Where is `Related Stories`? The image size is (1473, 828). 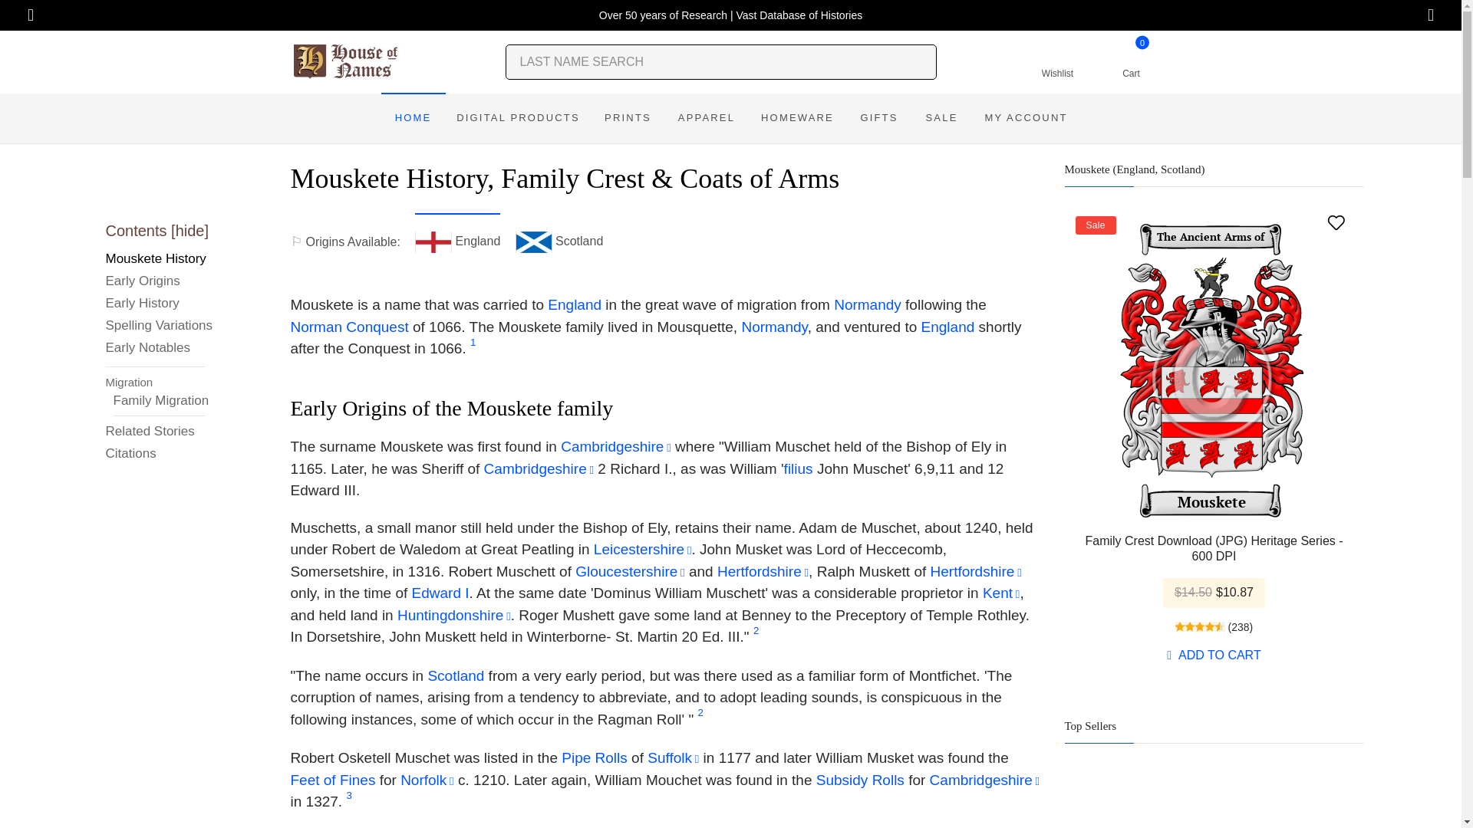 Related Stories is located at coordinates (160, 432).